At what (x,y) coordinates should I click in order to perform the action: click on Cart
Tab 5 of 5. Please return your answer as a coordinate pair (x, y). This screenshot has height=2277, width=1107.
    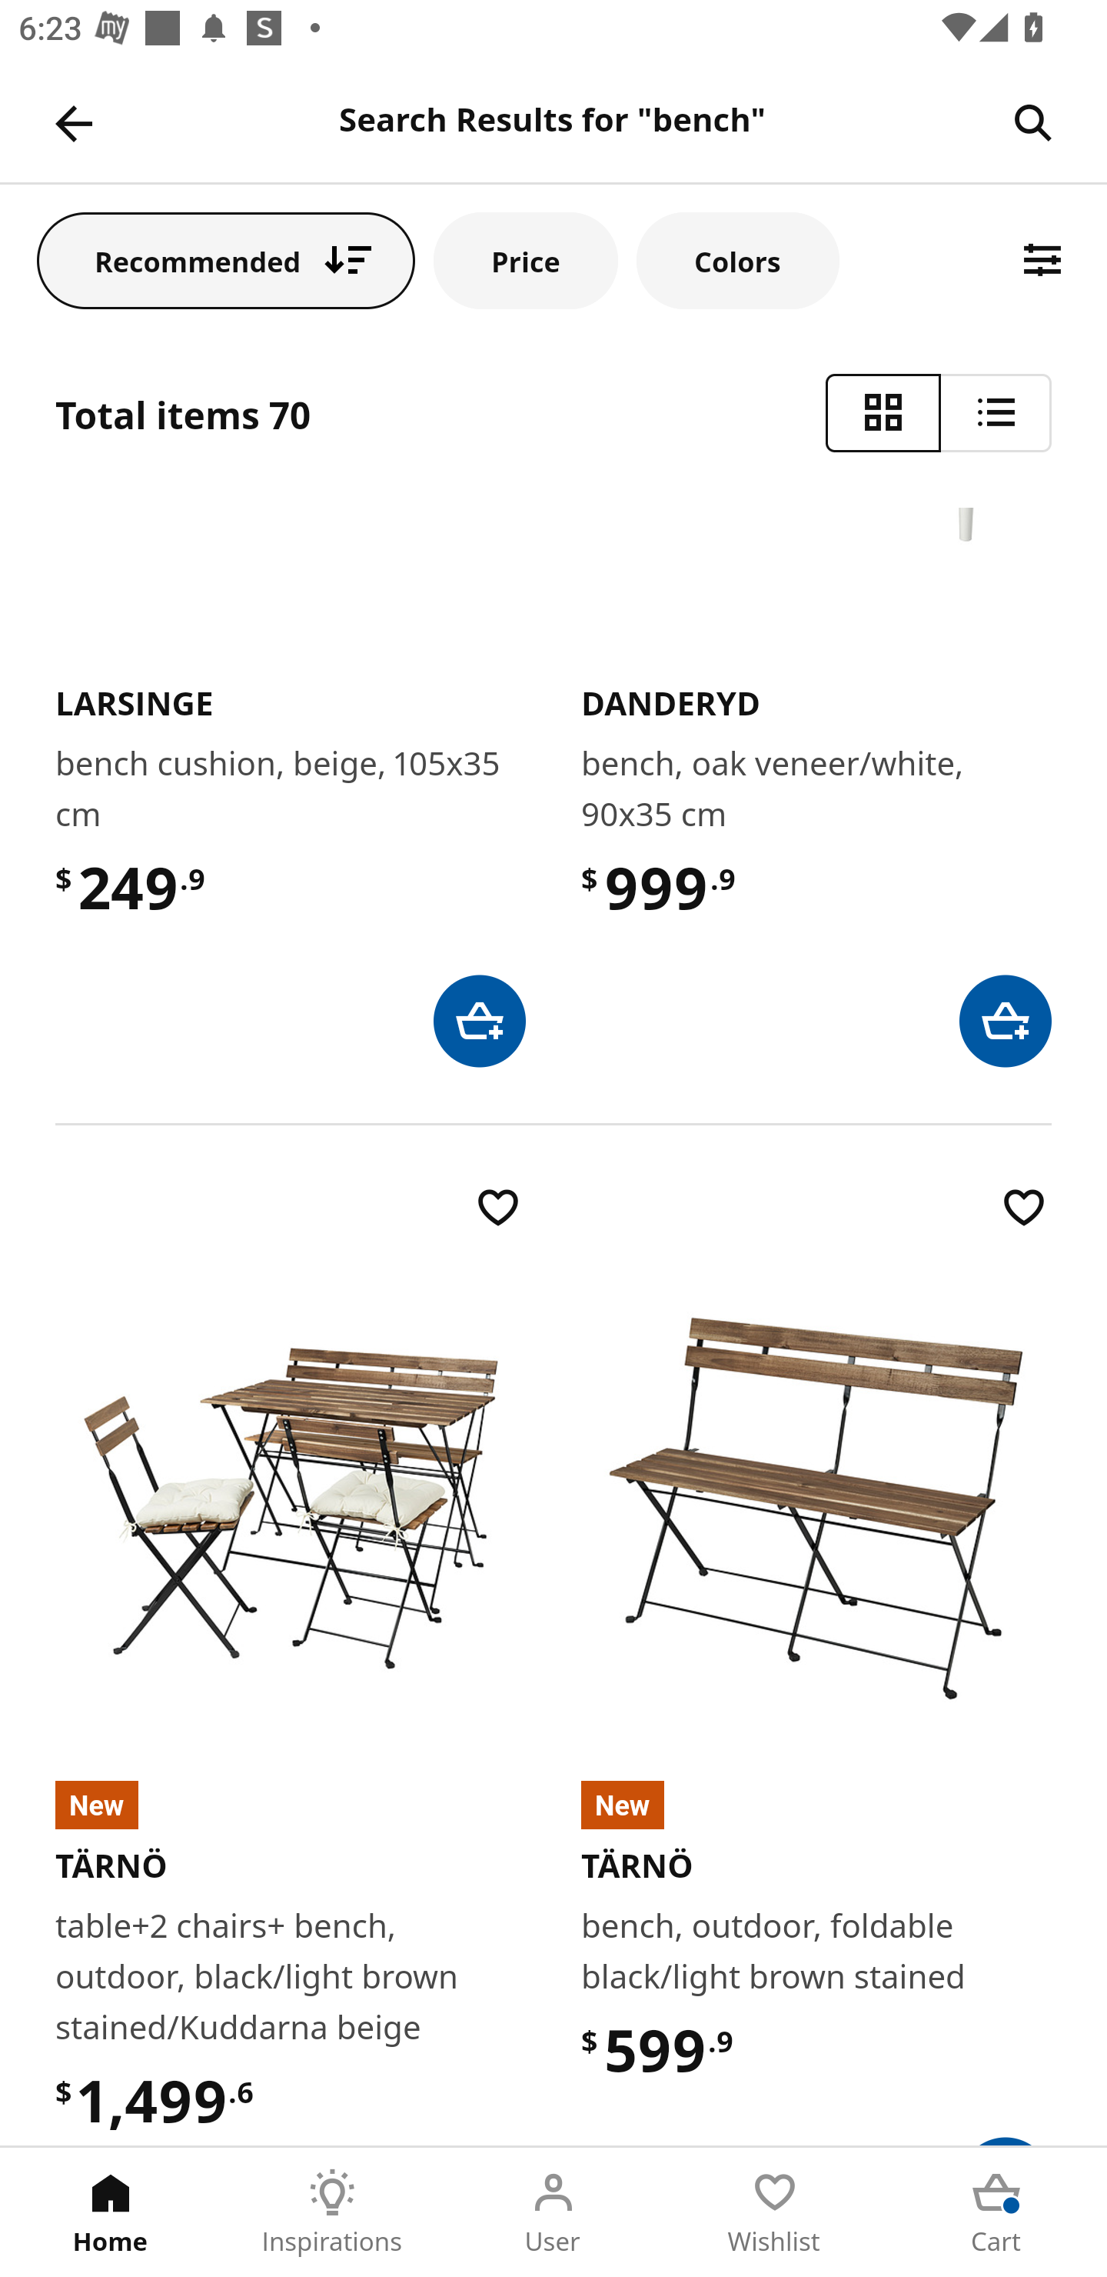
    Looking at the image, I should click on (996, 2212).